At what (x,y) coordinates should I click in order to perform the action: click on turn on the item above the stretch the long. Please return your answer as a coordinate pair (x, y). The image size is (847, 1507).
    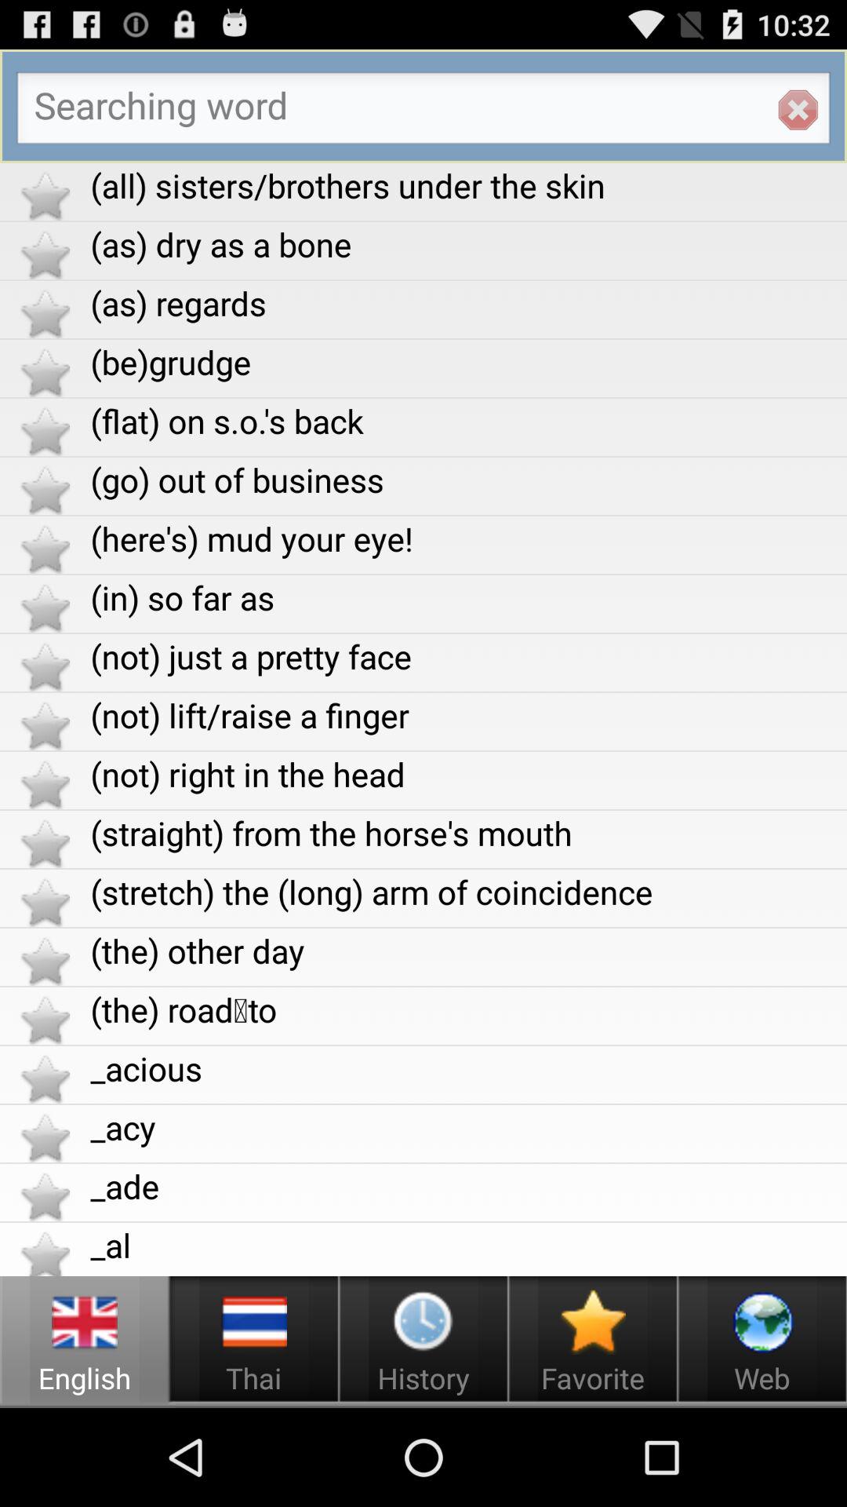
    Looking at the image, I should click on (469, 832).